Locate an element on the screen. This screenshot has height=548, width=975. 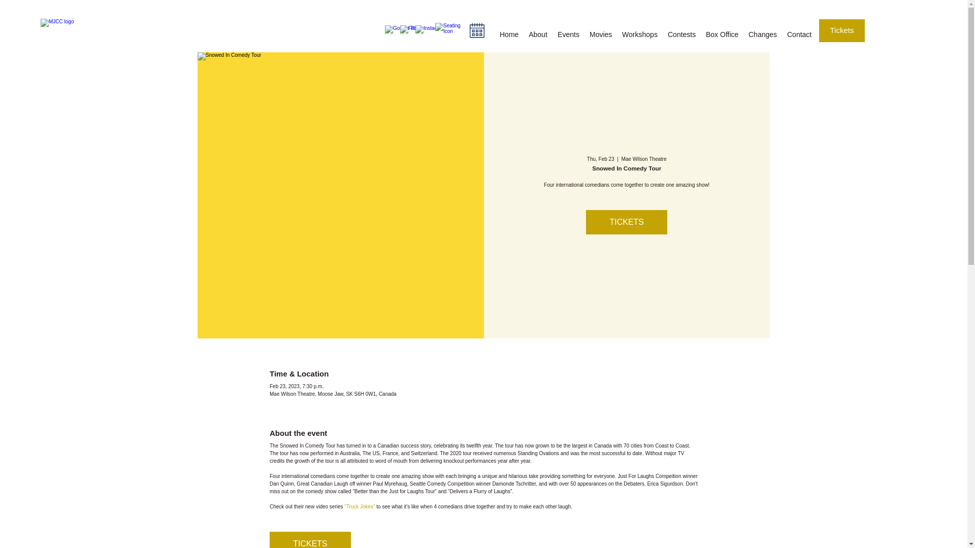
TICKETS is located at coordinates (626, 222).